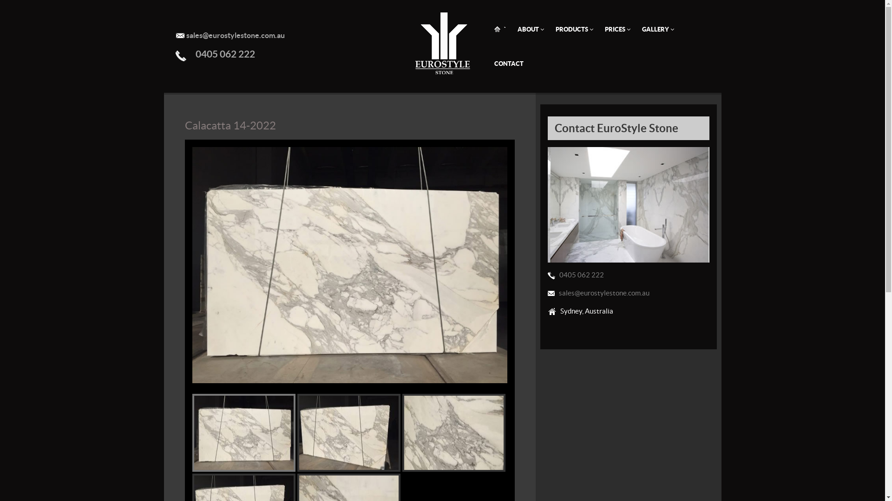  I want to click on Click to enlarge image sydneycalacatta14-20222.jpg, so click(349, 433).